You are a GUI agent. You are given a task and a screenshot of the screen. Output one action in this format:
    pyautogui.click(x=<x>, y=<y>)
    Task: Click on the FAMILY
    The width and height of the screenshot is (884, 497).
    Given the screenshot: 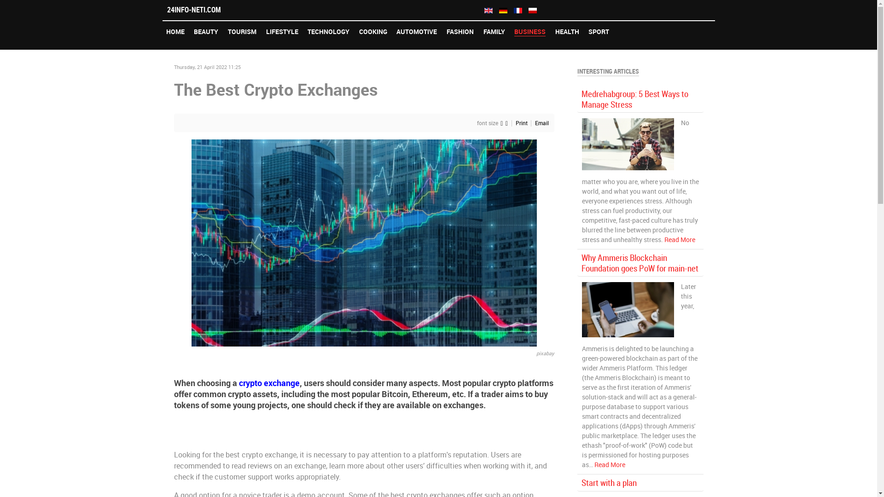 What is the action you would take?
    pyautogui.click(x=494, y=32)
    